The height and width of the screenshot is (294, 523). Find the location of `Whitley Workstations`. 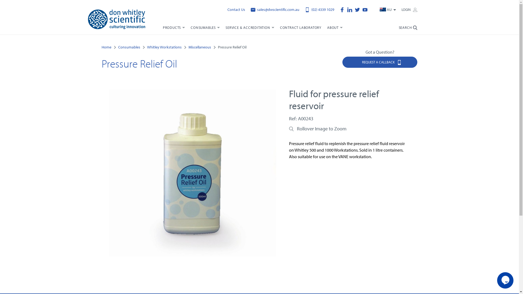

Whitley Workstations is located at coordinates (165, 47).